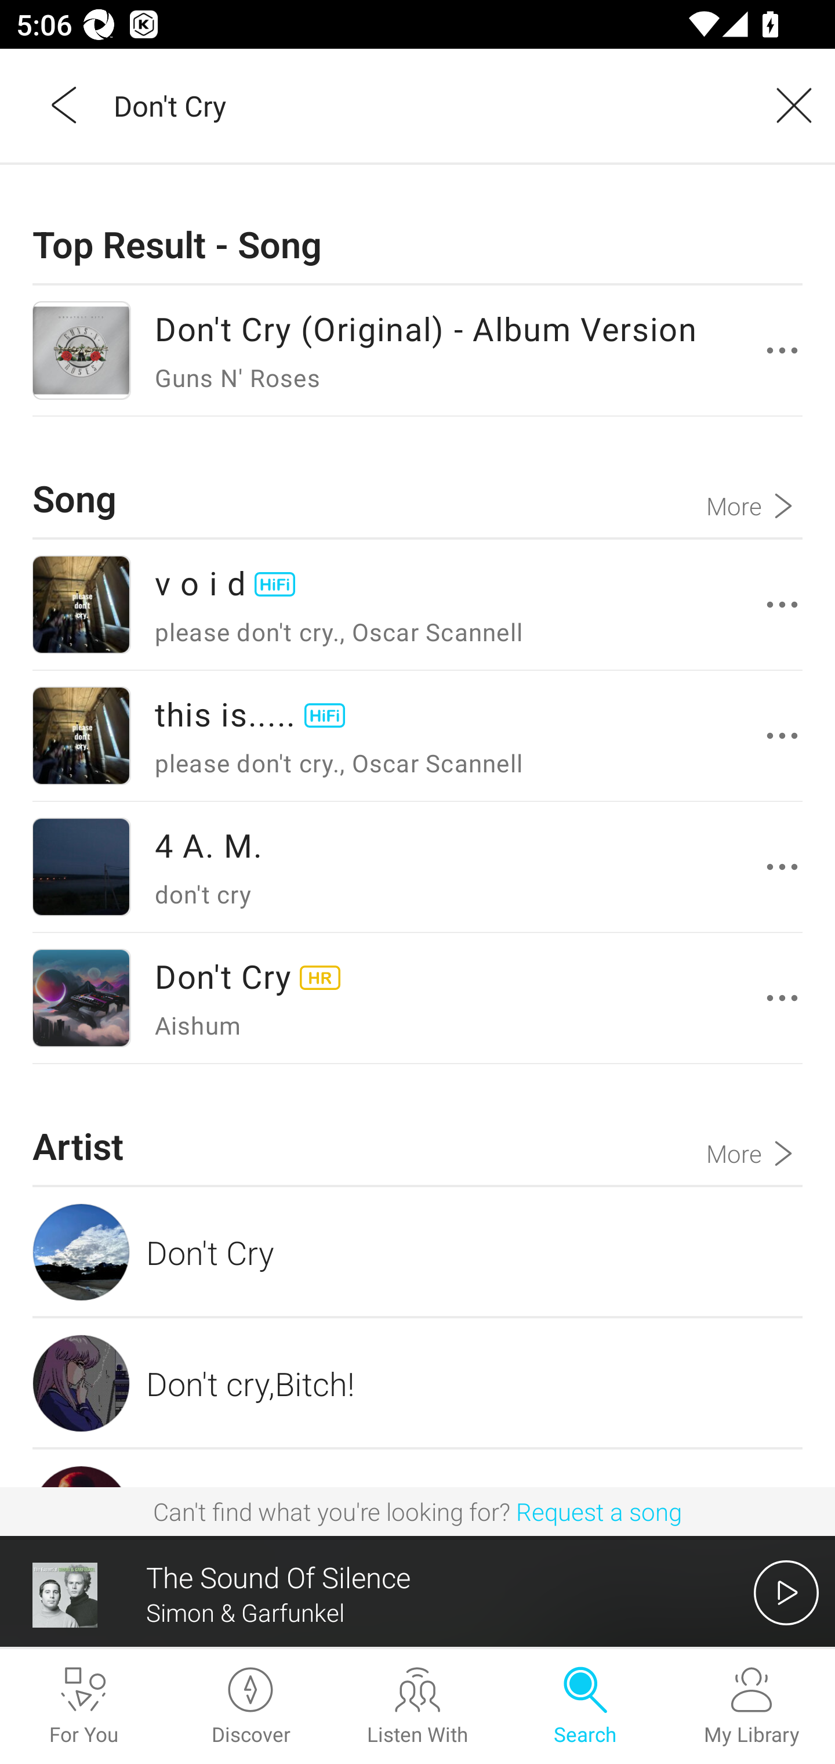 This screenshot has width=835, height=1764. What do you see at coordinates (418, 1707) in the screenshot?
I see `Listen With` at bounding box center [418, 1707].